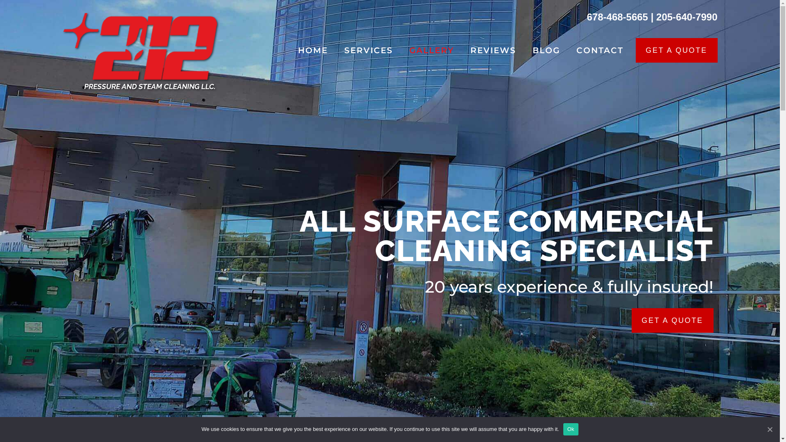 The height and width of the screenshot is (442, 786). What do you see at coordinates (493, 50) in the screenshot?
I see `REVIEWS` at bounding box center [493, 50].